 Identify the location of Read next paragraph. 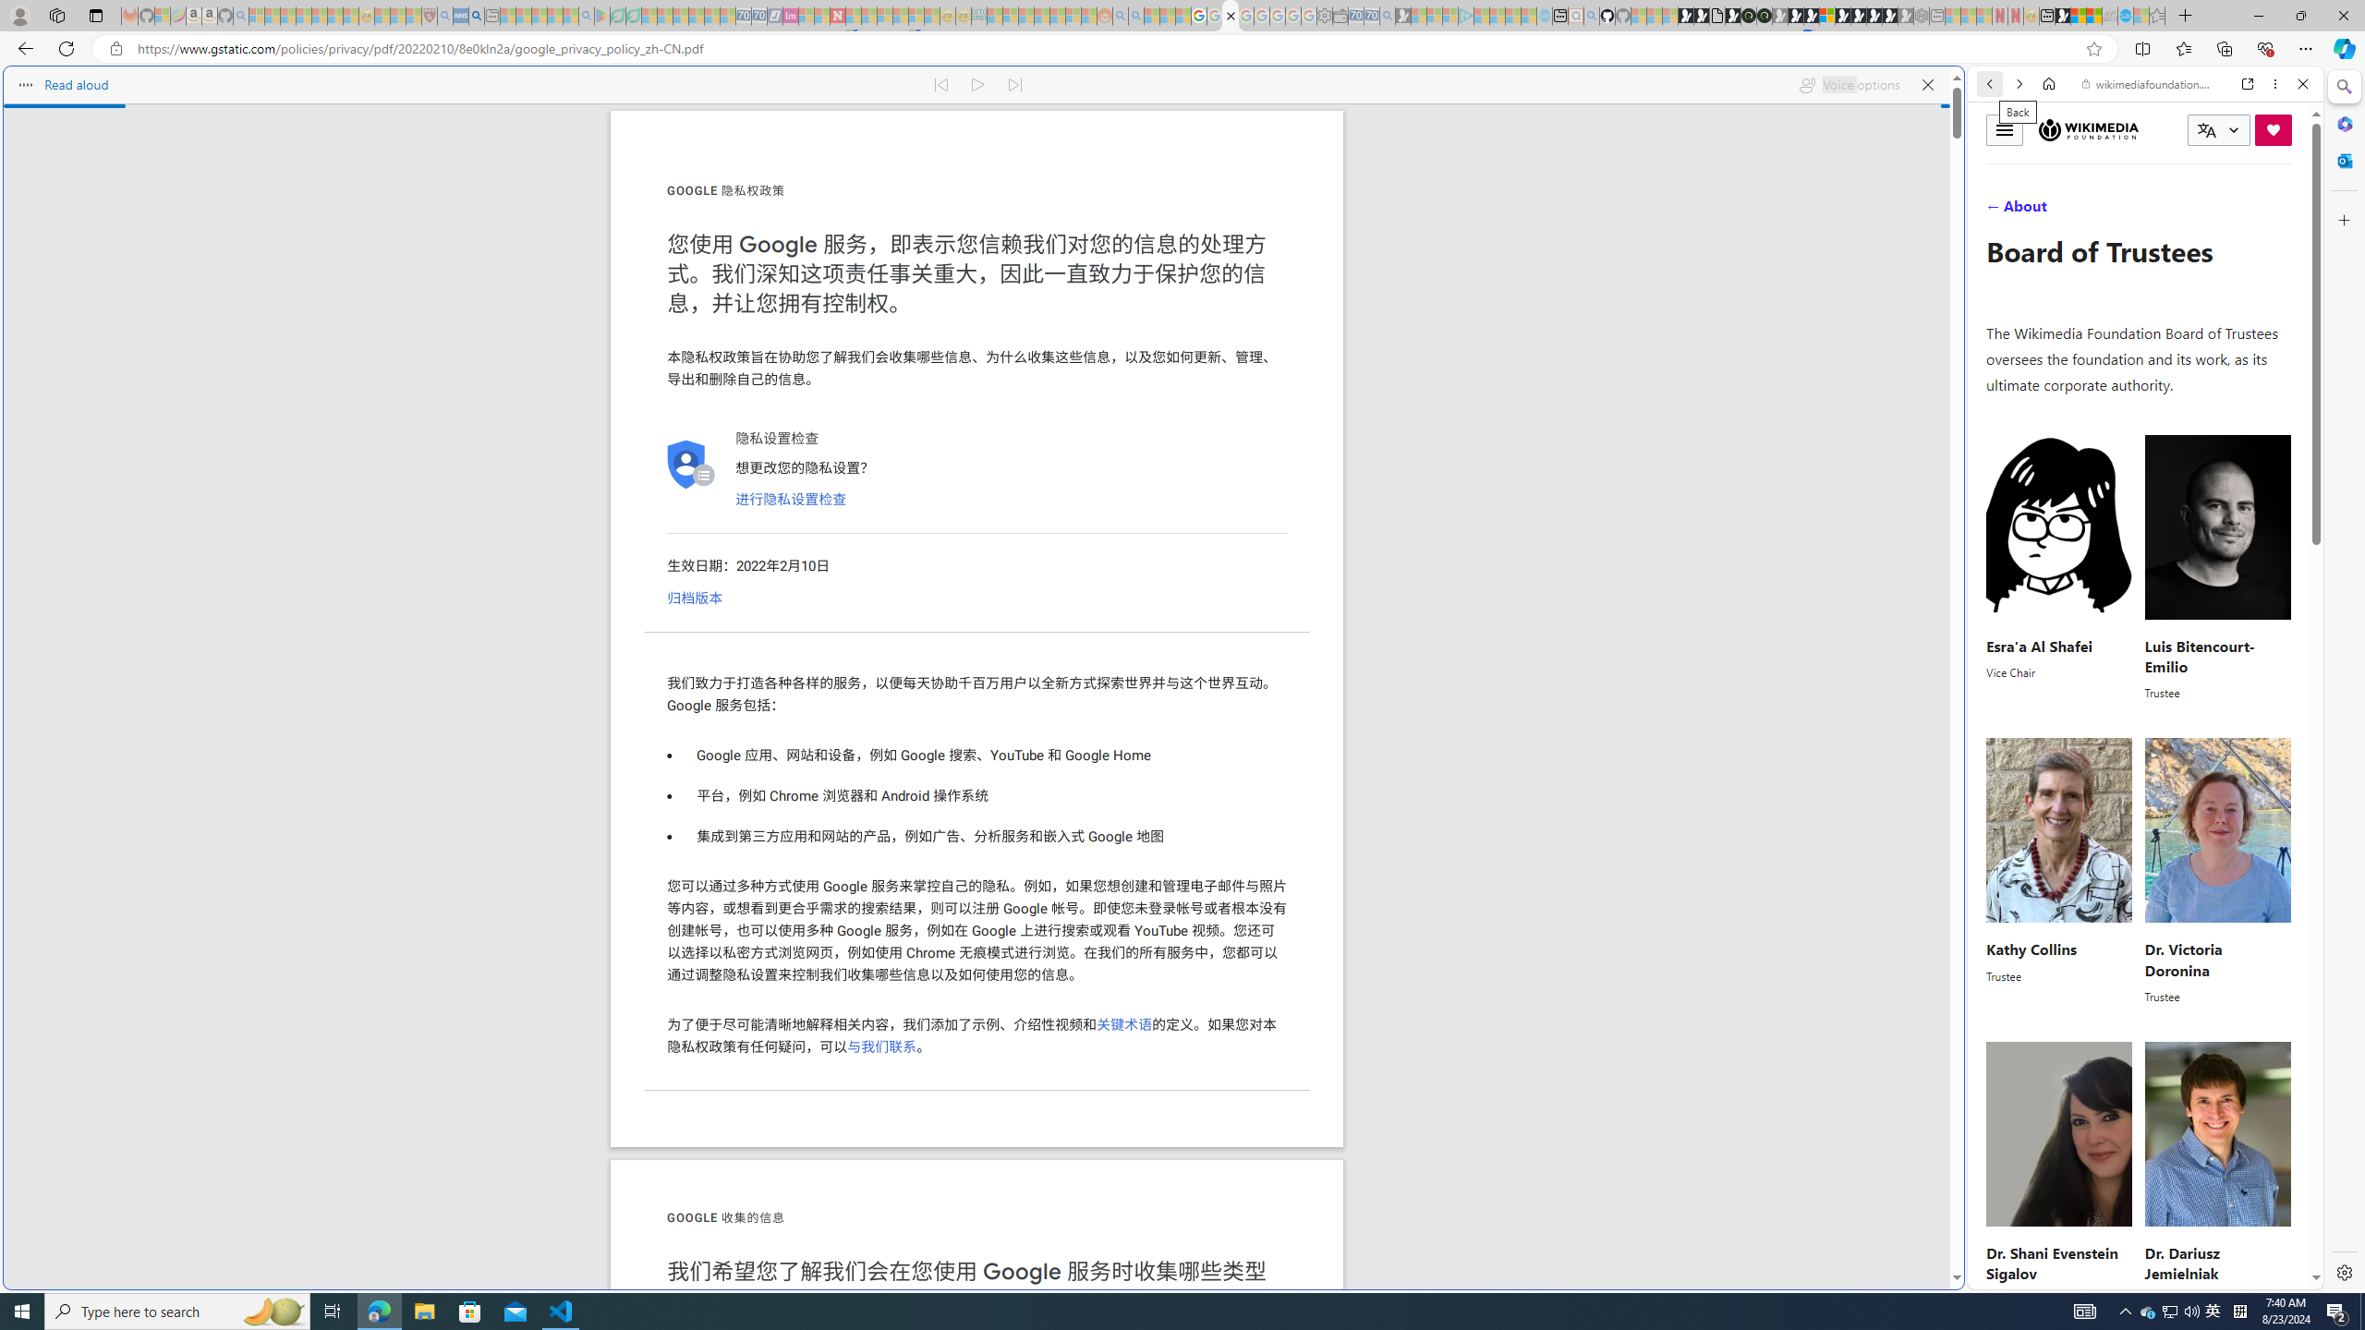
(1015, 85).